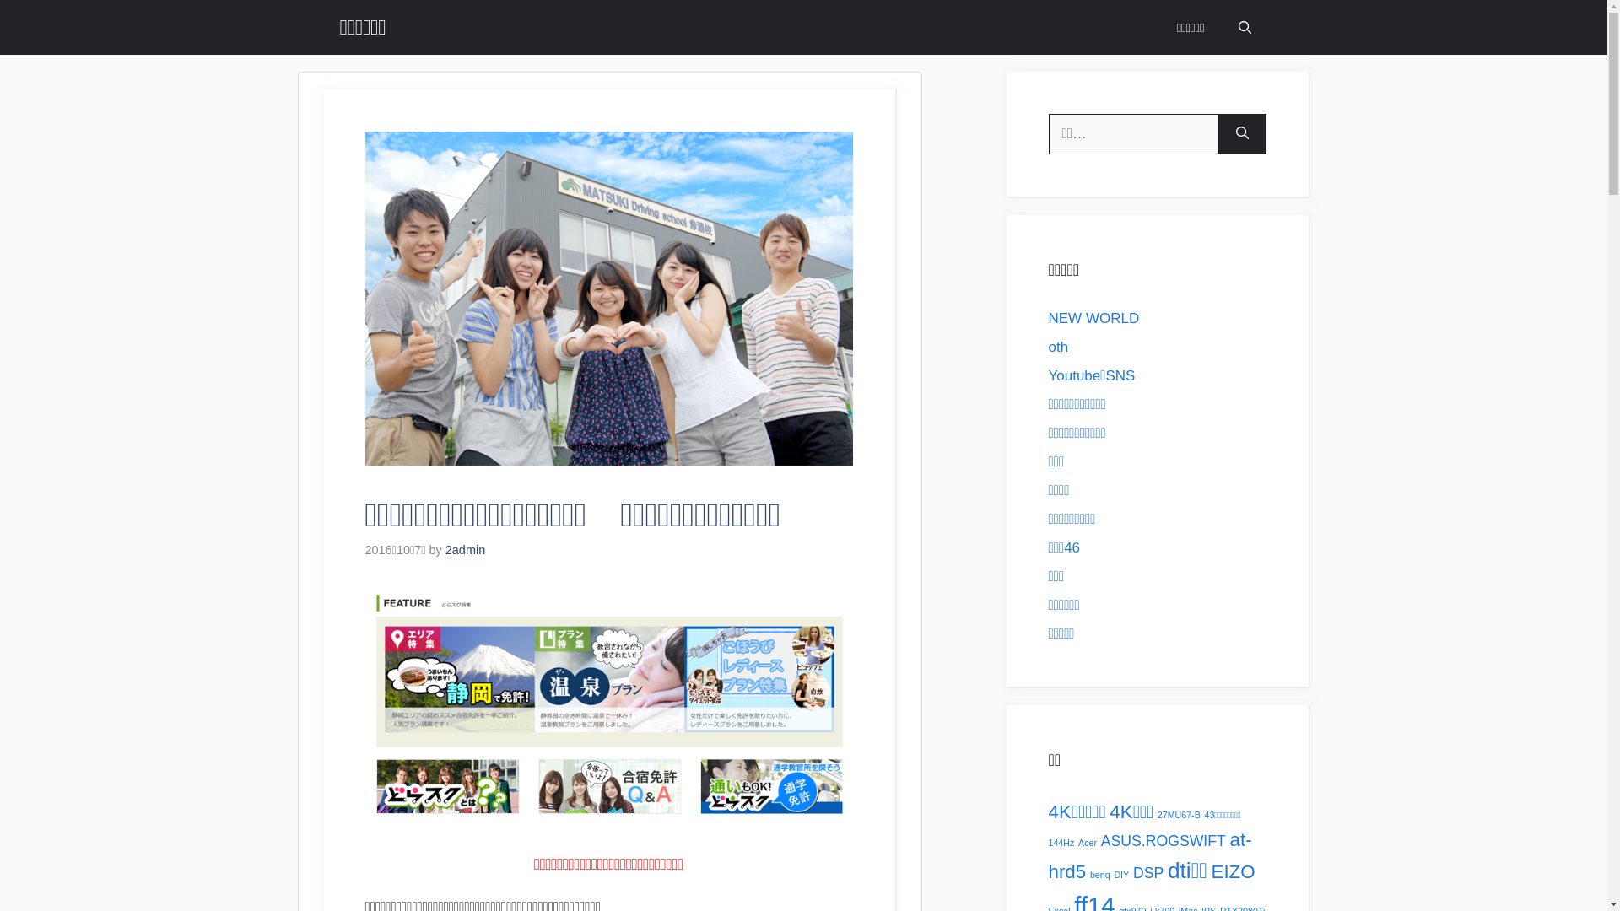  What do you see at coordinates (1164, 841) in the screenshot?
I see `ASUS.ROGSWIFT` at bounding box center [1164, 841].